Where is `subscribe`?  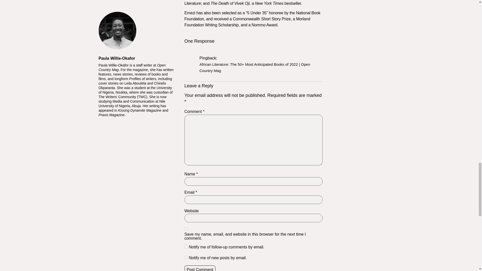
subscribe is located at coordinates (186, 247).